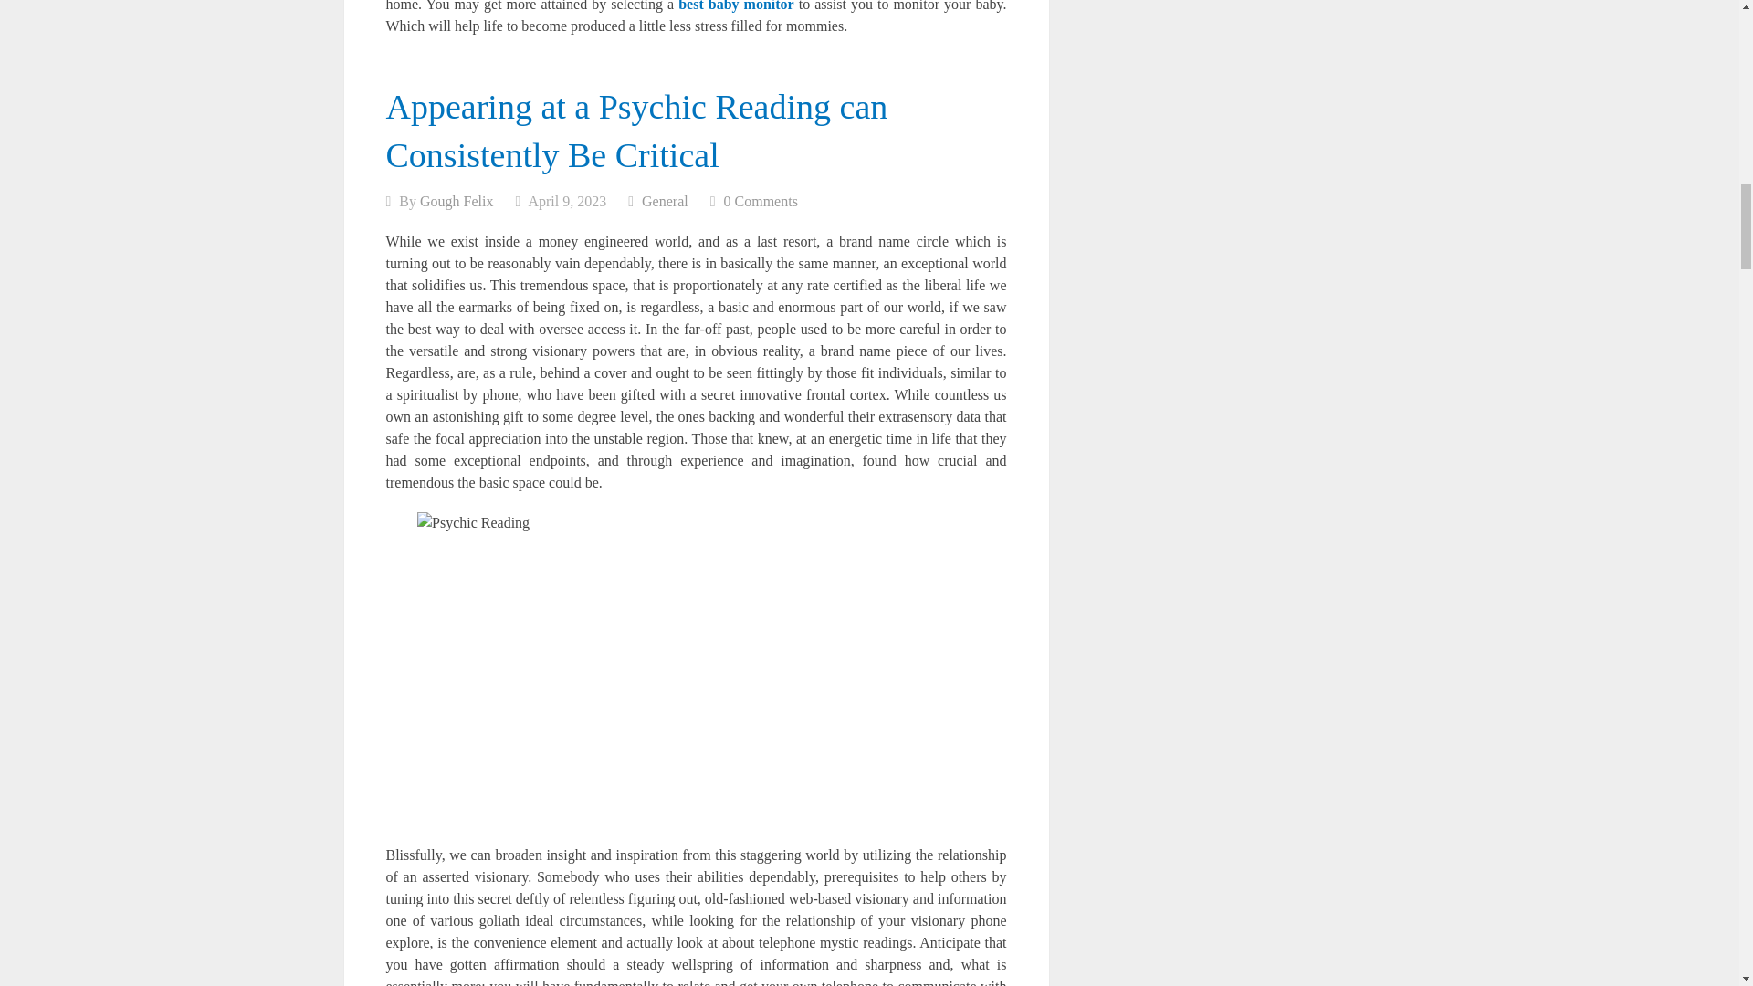 The height and width of the screenshot is (986, 1753). I want to click on Posts by Gough Felix, so click(457, 201).